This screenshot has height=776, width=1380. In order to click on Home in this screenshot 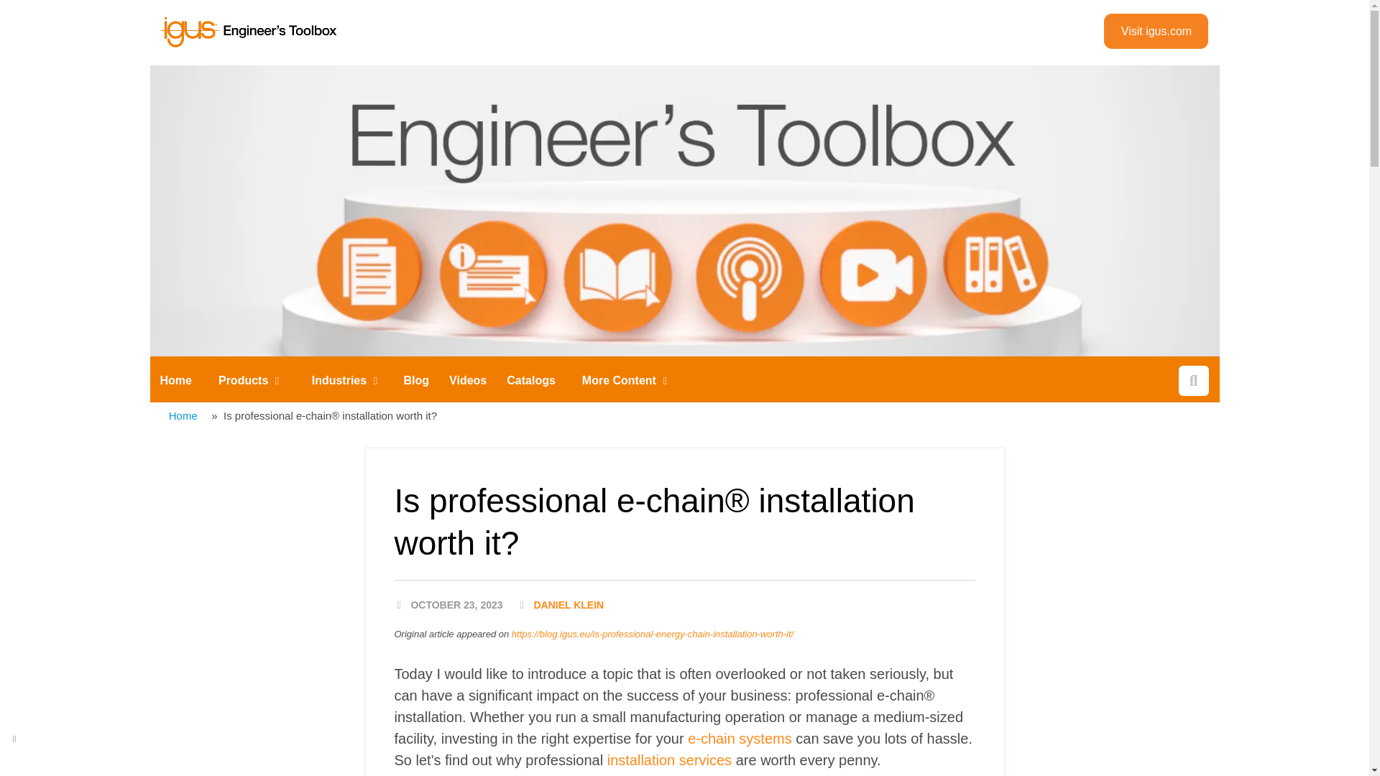, I will do `click(175, 381)`.